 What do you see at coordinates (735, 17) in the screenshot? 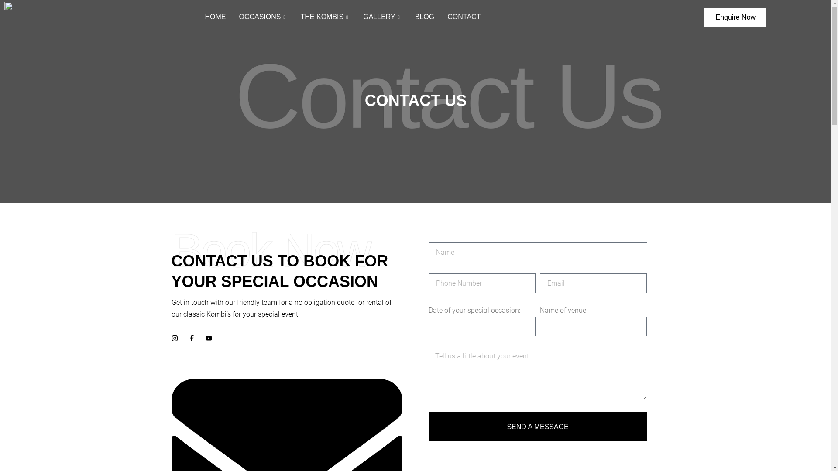
I see `Enquire Now` at bounding box center [735, 17].